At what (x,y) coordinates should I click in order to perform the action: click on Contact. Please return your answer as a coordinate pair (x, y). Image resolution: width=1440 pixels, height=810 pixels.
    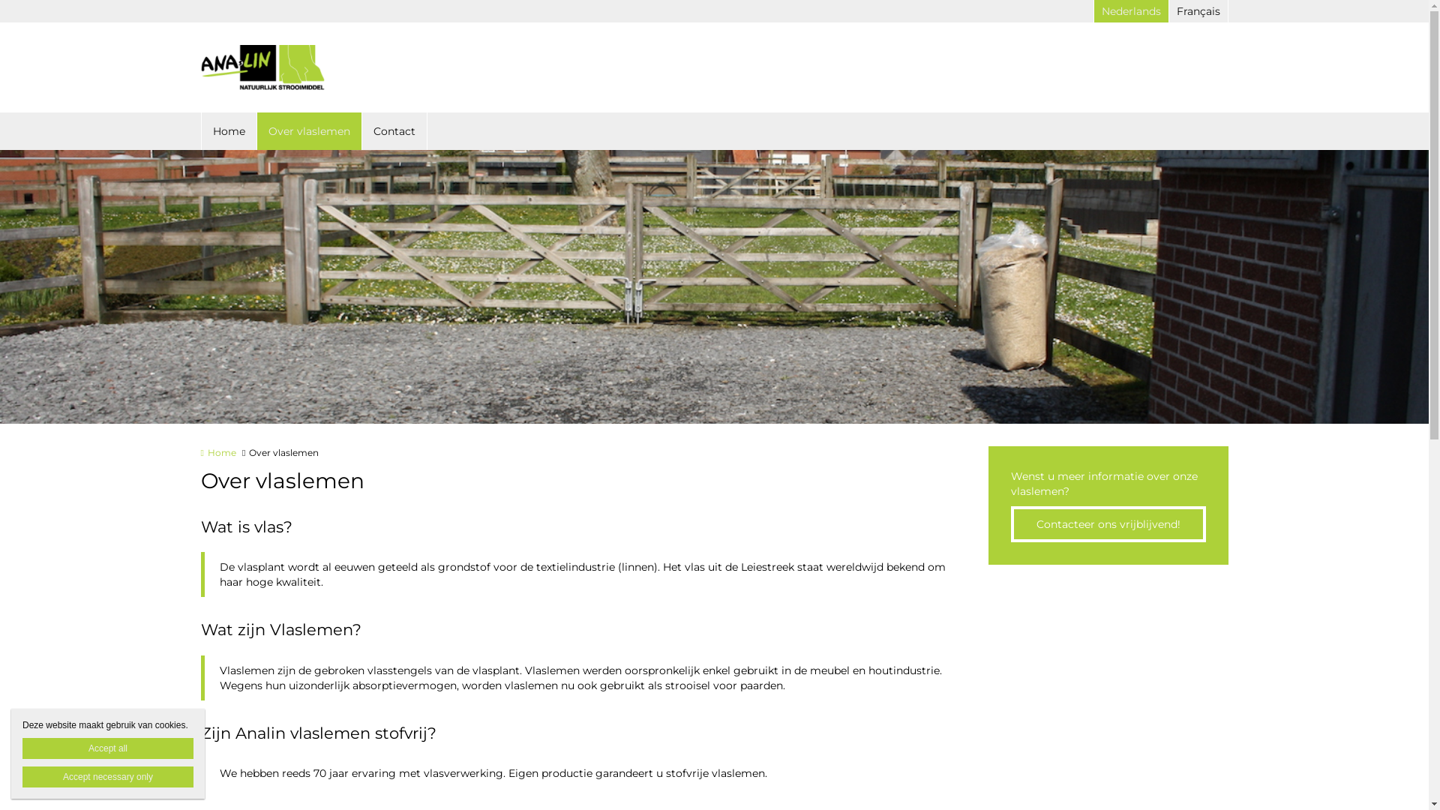
    Looking at the image, I should click on (394, 131).